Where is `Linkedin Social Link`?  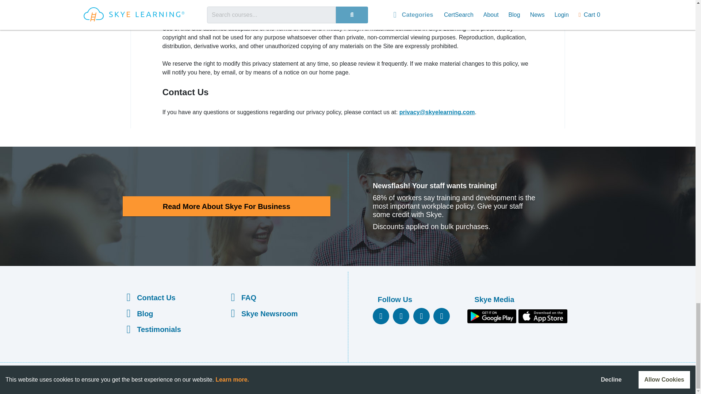 Linkedin Social Link is located at coordinates (441, 316).